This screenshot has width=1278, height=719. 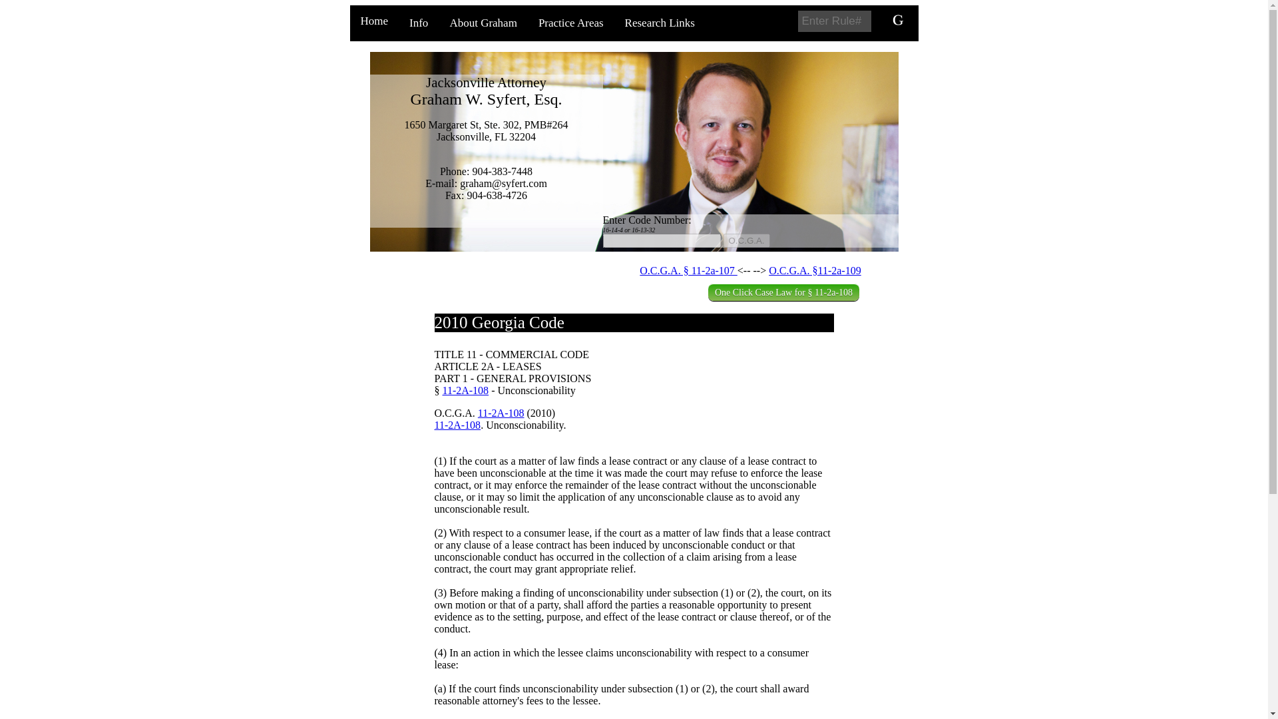 What do you see at coordinates (745, 240) in the screenshot?
I see `O.C.G.A.` at bounding box center [745, 240].